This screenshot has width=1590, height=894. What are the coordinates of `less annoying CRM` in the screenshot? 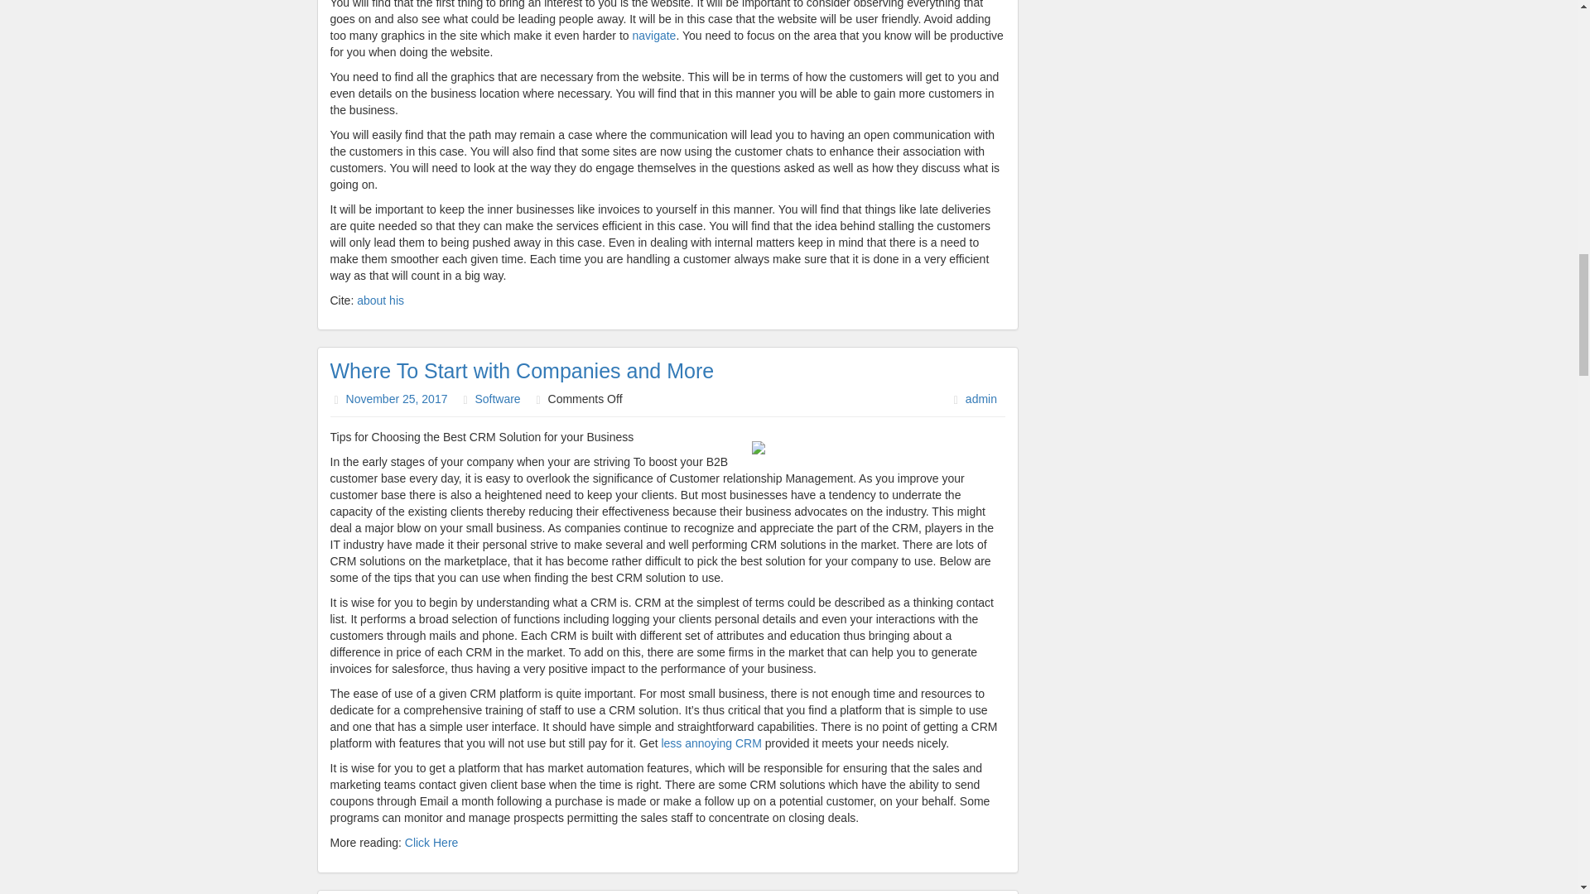 It's located at (711, 743).